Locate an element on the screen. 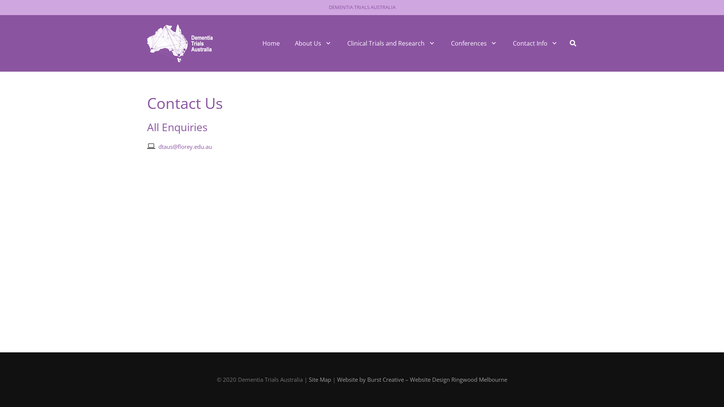 The height and width of the screenshot is (407, 724). Clinical Trials and Research is located at coordinates (391, 43).